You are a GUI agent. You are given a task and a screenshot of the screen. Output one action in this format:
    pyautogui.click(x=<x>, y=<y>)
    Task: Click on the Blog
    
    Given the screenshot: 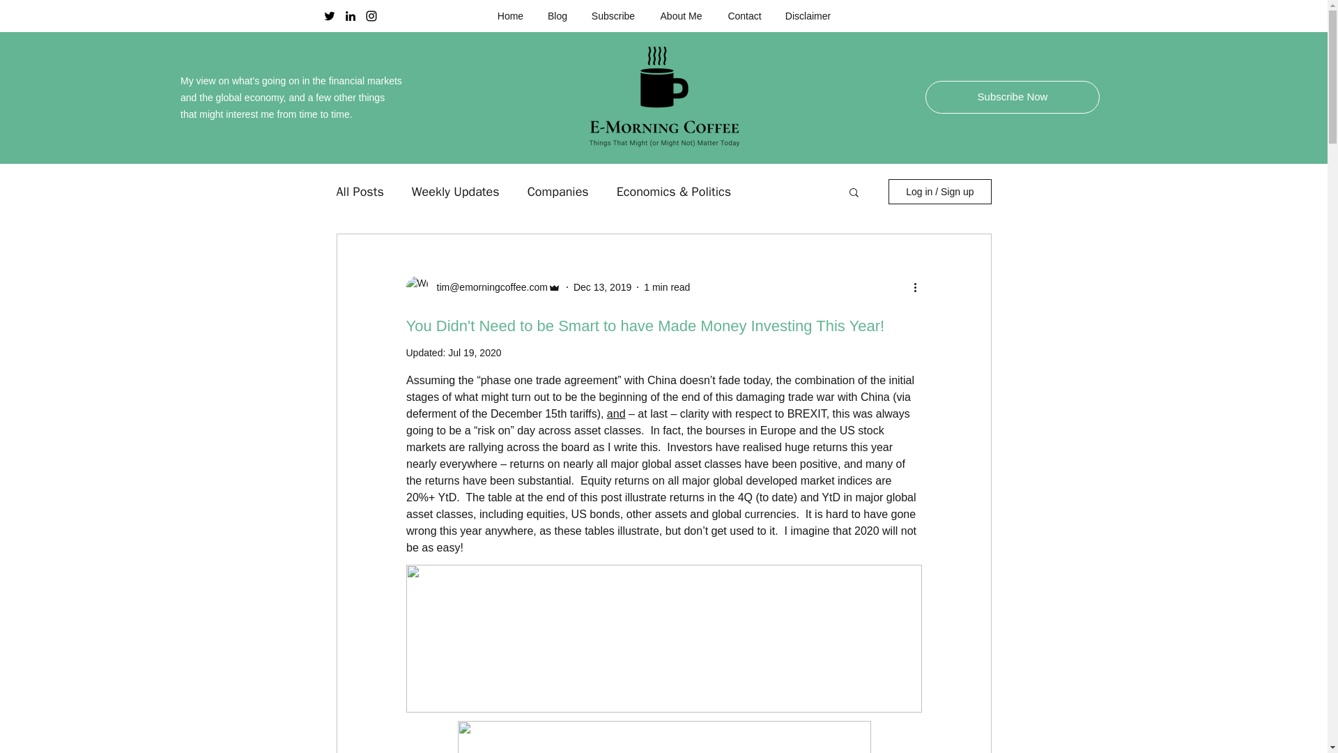 What is the action you would take?
    pyautogui.click(x=557, y=16)
    